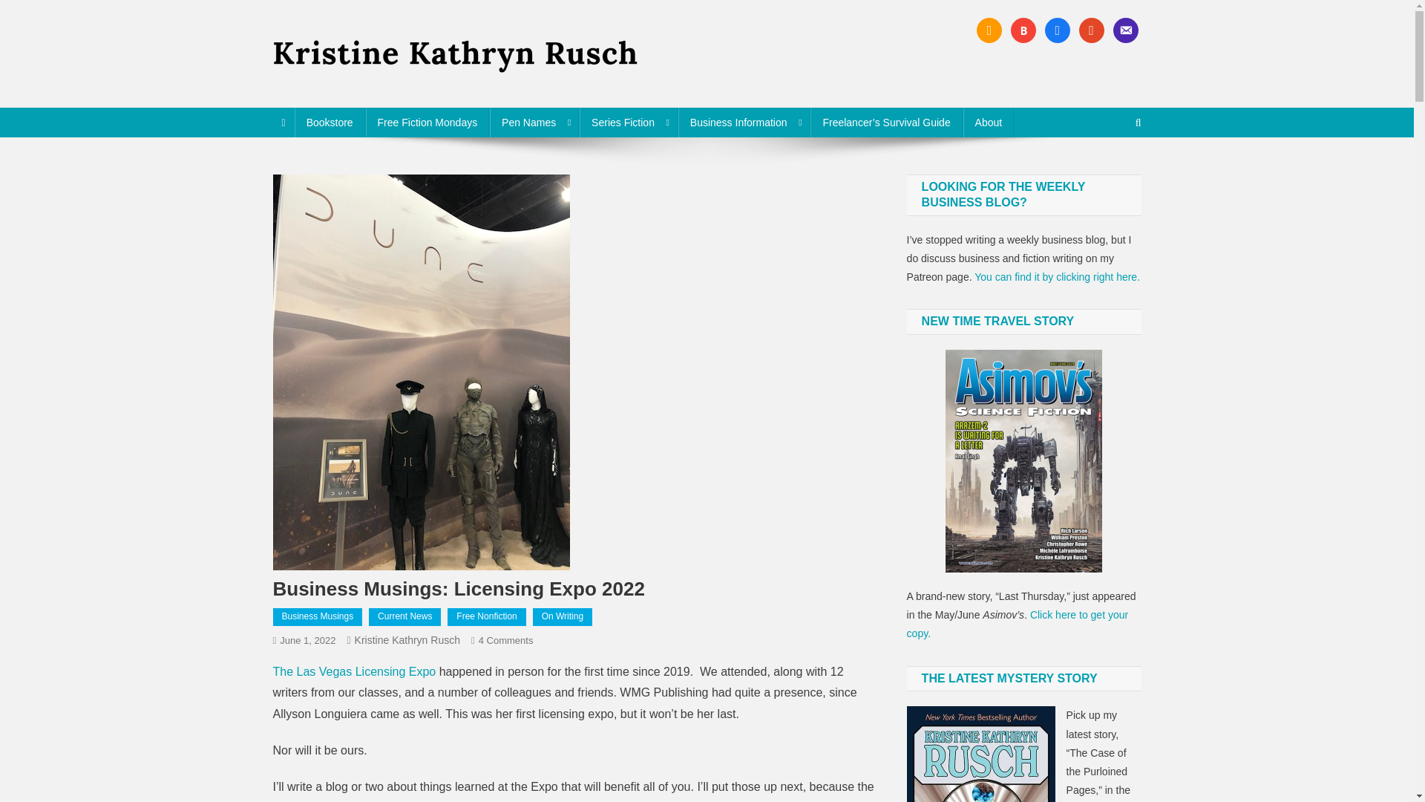  What do you see at coordinates (534, 122) in the screenshot?
I see `Pen Names` at bounding box center [534, 122].